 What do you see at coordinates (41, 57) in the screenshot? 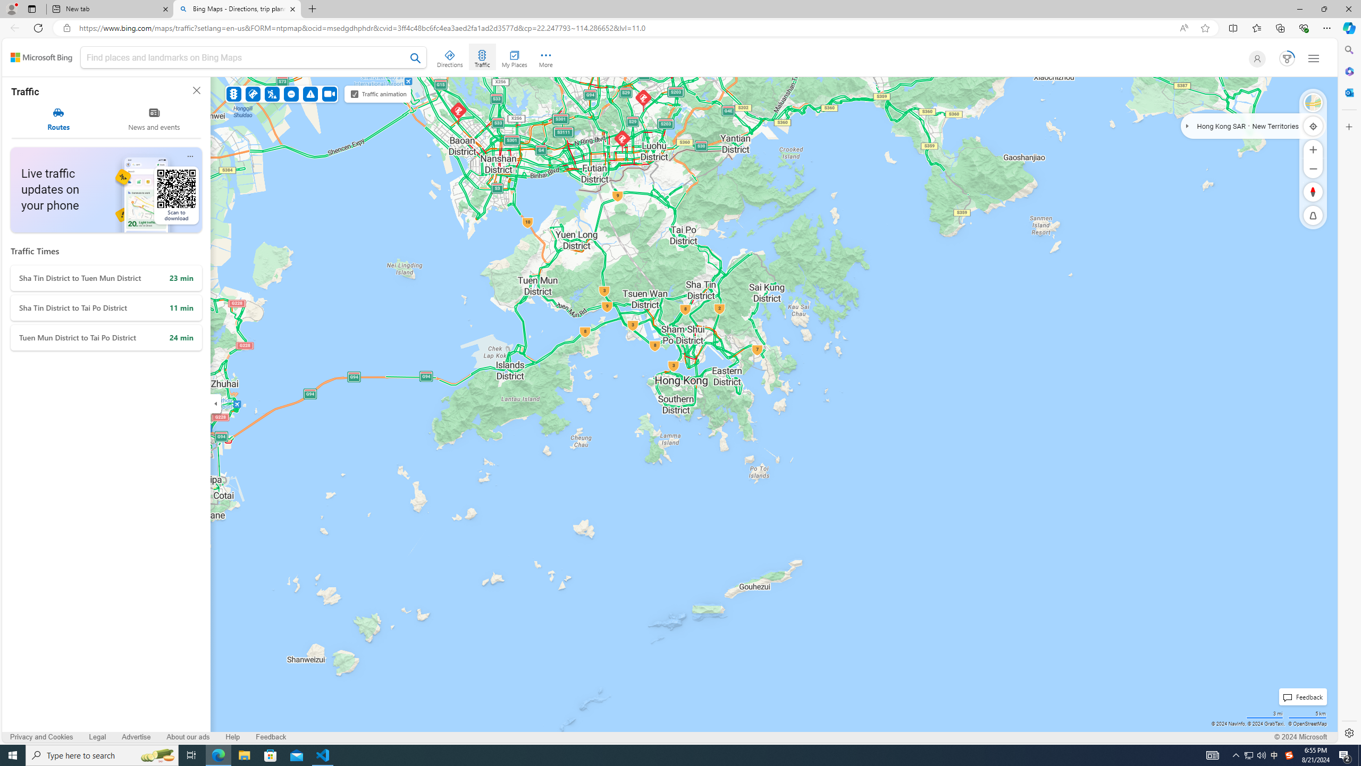
I see `Class: sbElement` at bounding box center [41, 57].